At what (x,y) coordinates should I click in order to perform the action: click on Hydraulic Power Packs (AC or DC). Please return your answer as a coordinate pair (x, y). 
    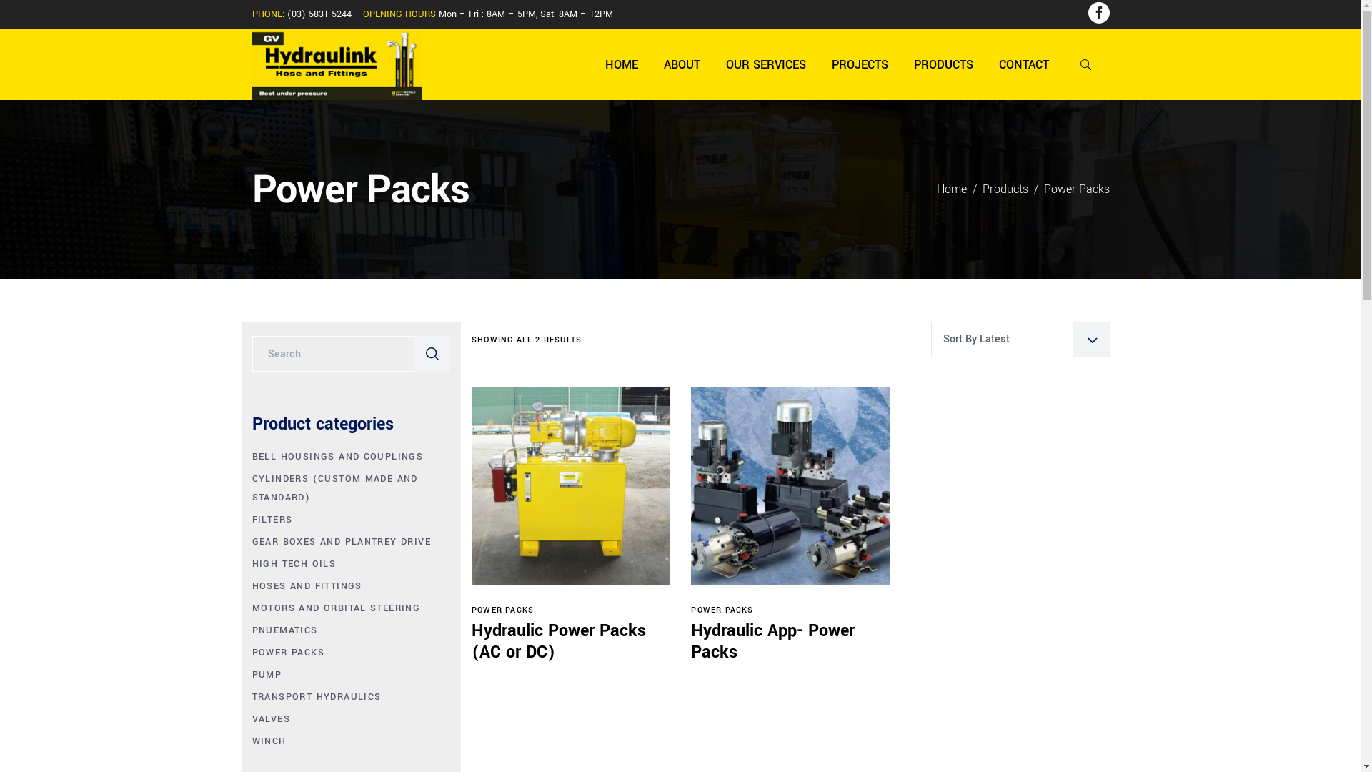
    Looking at the image, I should click on (559, 642).